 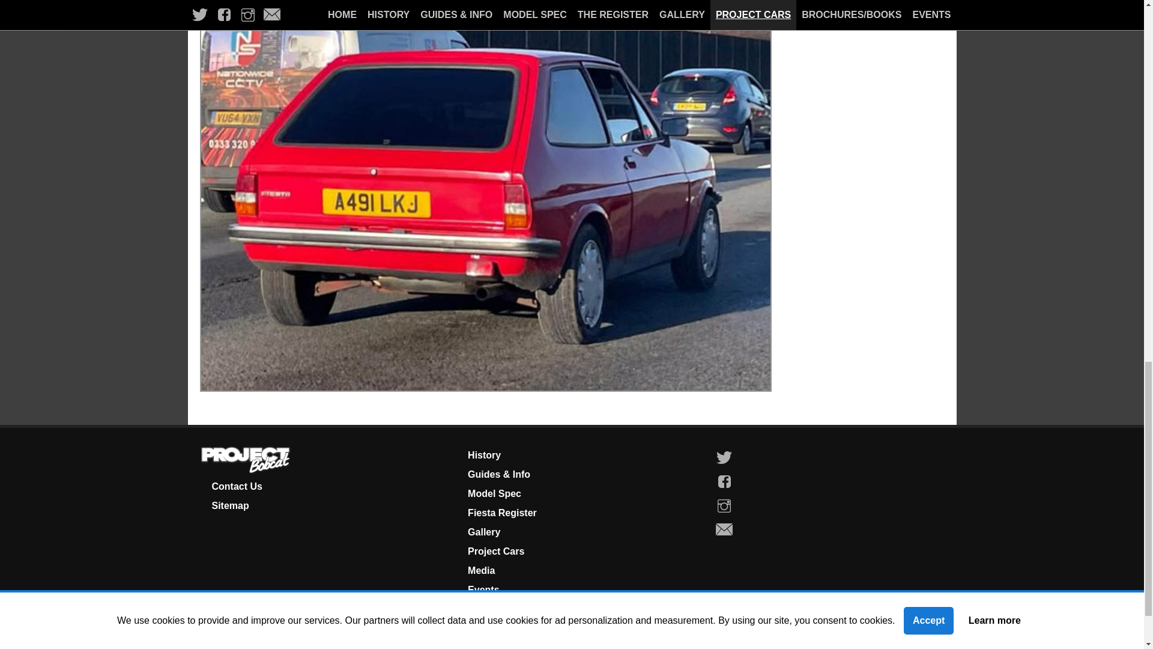 I want to click on Project Bobcat Instagram, so click(x=724, y=505).